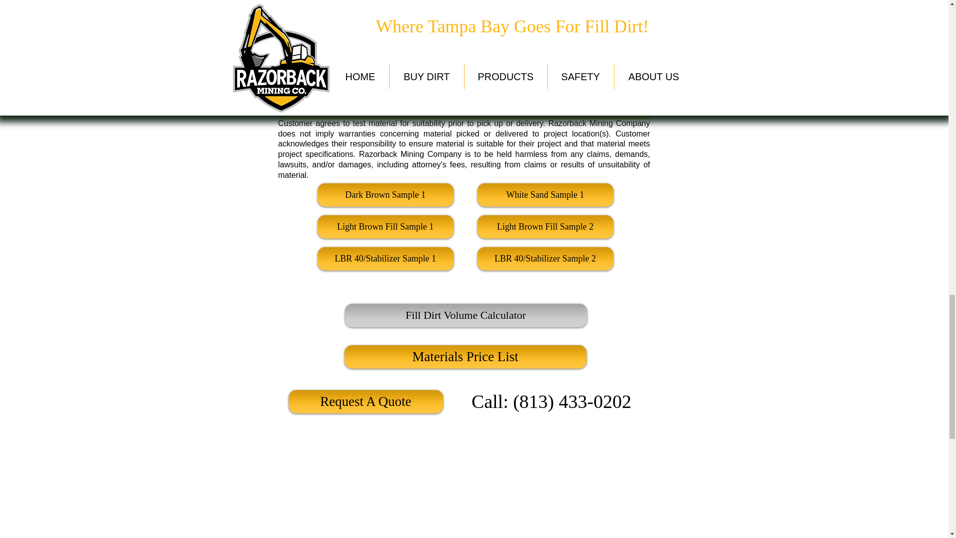 The width and height of the screenshot is (956, 538). I want to click on Materials Price List, so click(465, 357).